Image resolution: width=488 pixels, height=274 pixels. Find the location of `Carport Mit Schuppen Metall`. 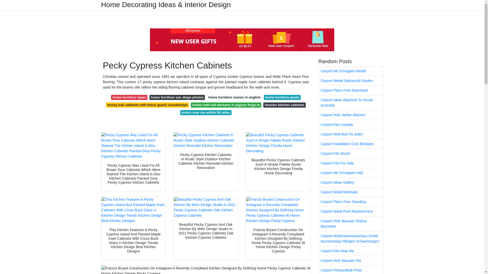

Carport Mit Schuppen Metall is located at coordinates (351, 71).